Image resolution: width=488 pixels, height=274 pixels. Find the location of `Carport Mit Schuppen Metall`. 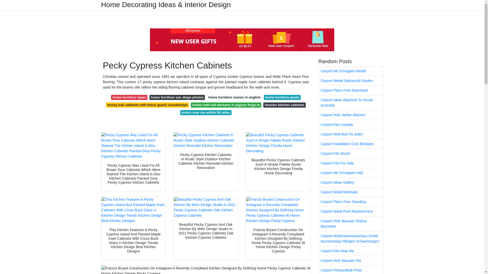

Carport Mit Schuppen Metall is located at coordinates (351, 71).